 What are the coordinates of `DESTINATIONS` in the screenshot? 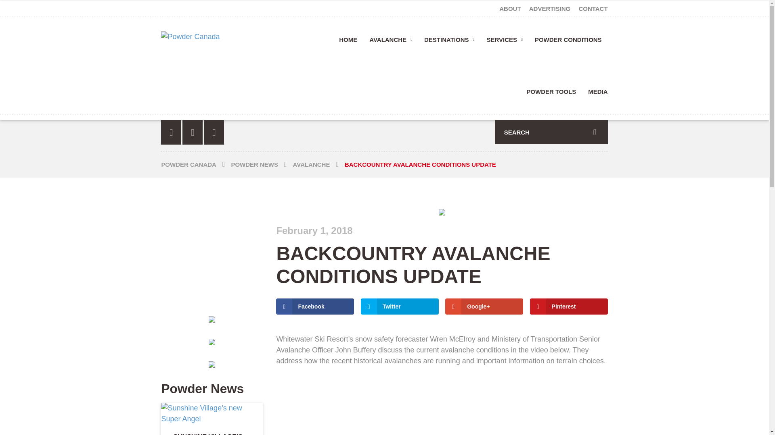 It's located at (449, 42).